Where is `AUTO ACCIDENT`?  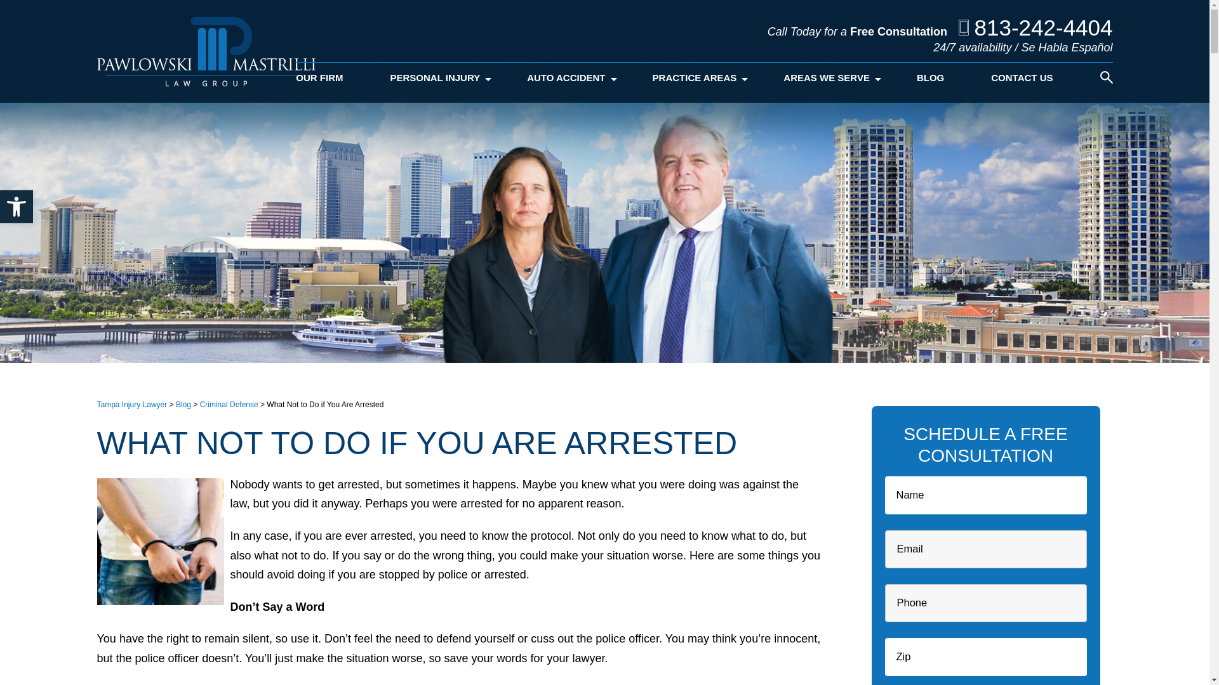
AUTO ACCIDENT is located at coordinates (565, 82).